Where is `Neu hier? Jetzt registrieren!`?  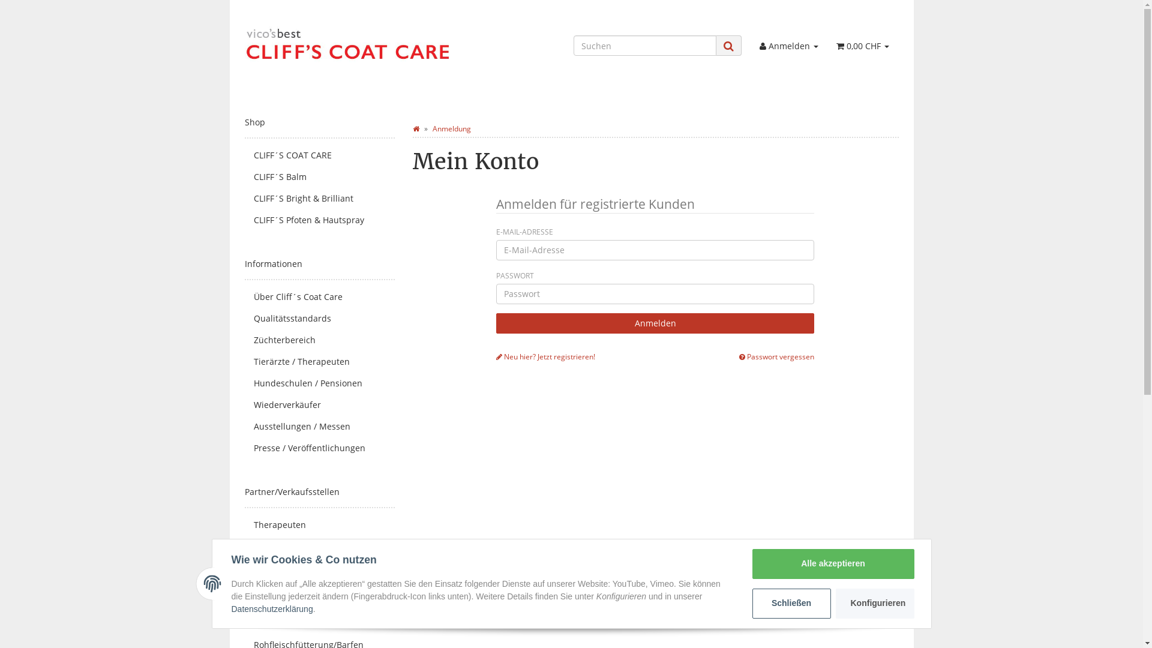 Neu hier? Jetzt registrieren! is located at coordinates (546, 356).